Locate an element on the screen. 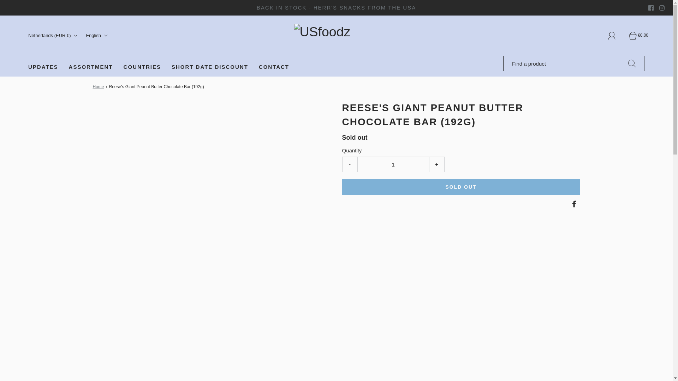 Image resolution: width=678 pixels, height=381 pixels. Cart is located at coordinates (637, 35).